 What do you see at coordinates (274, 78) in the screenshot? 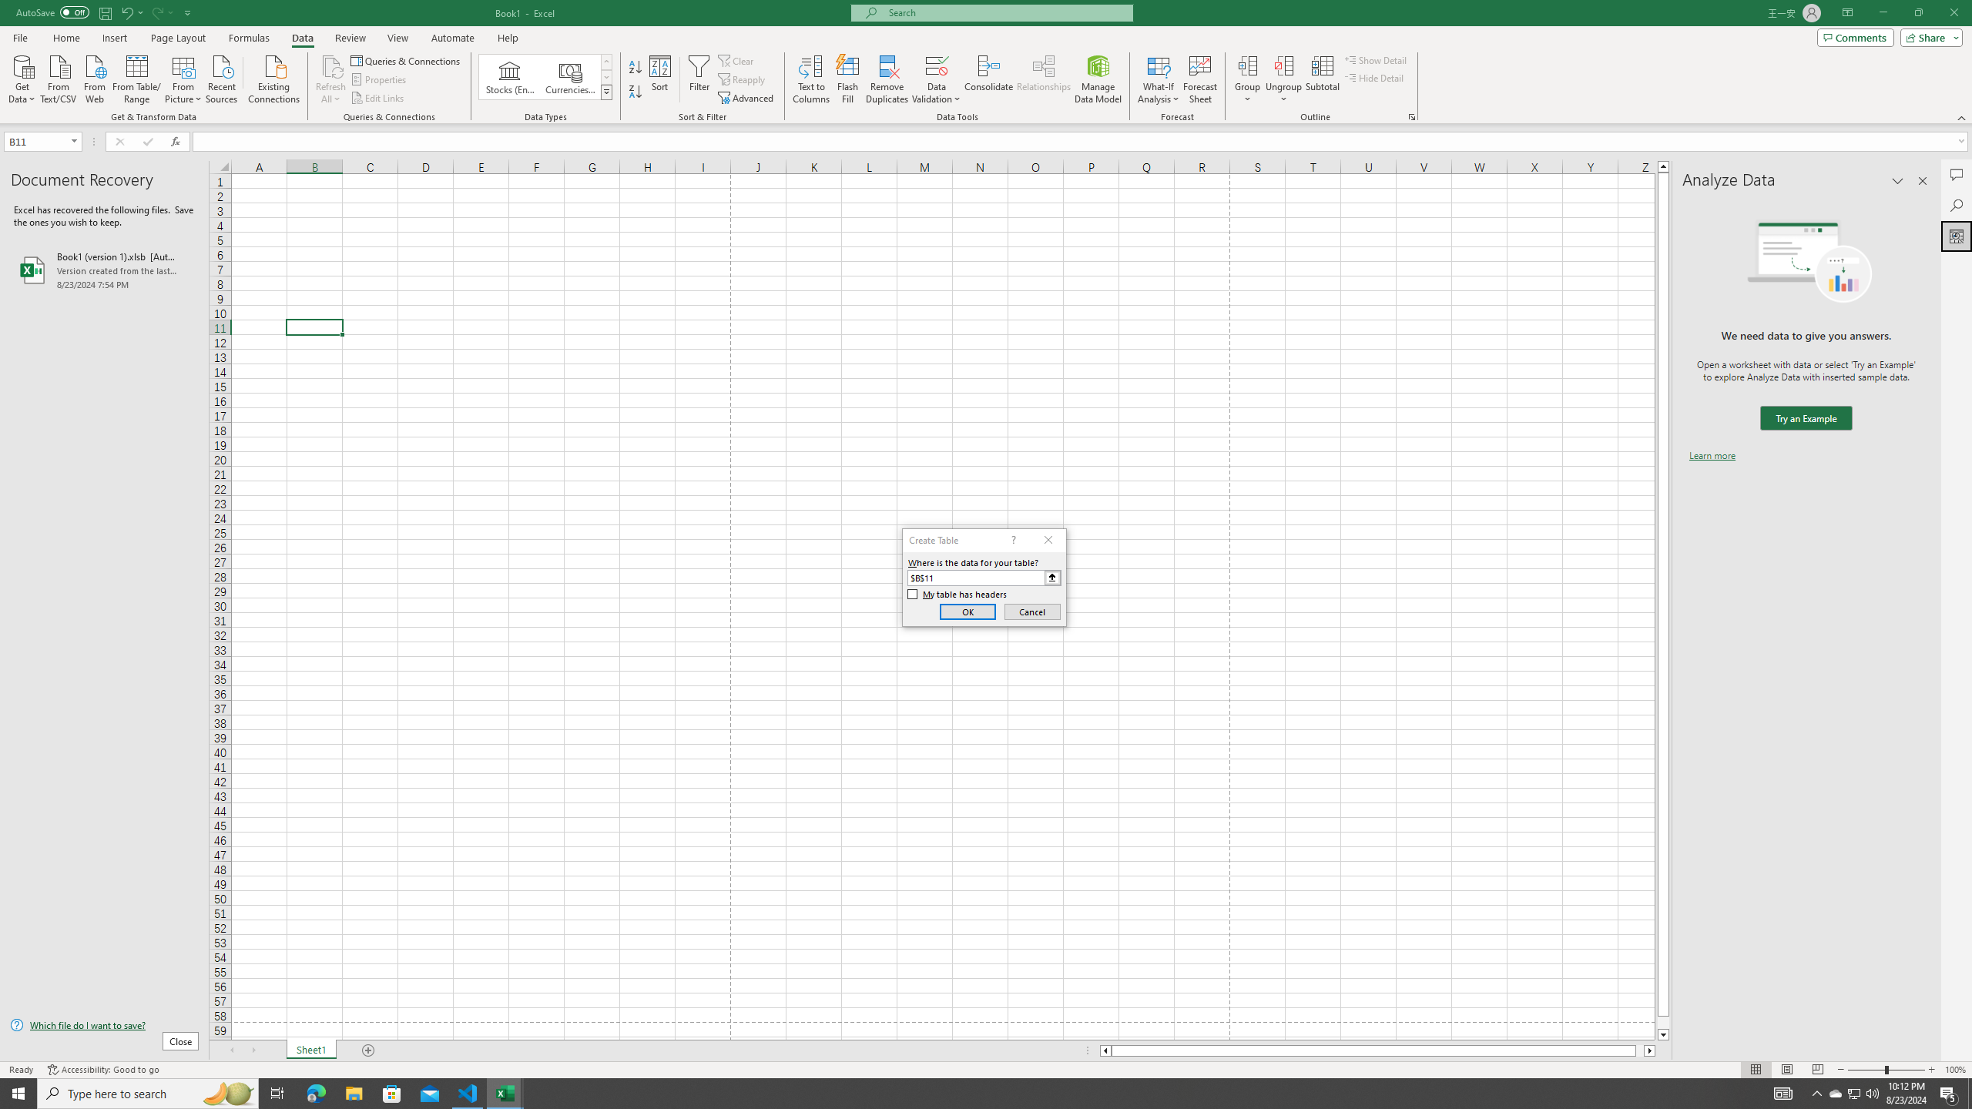
I see `Existing Connections` at bounding box center [274, 78].